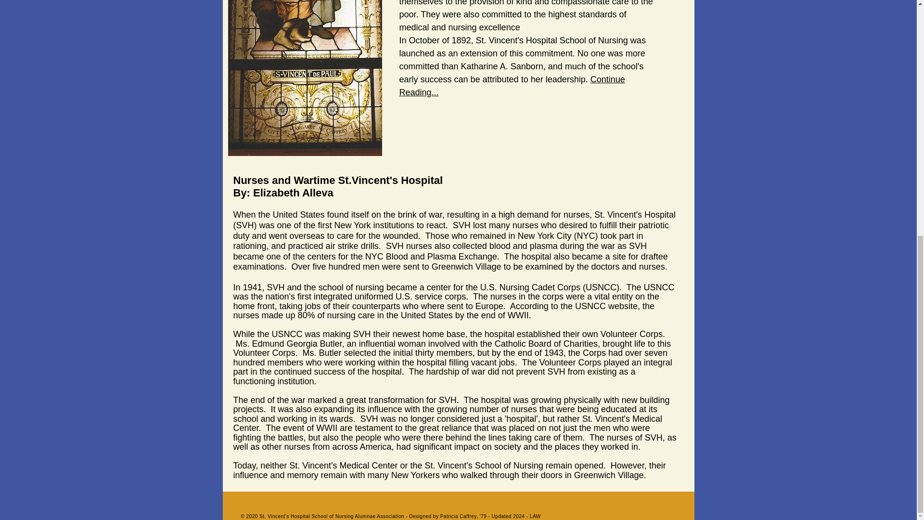  I want to click on Continue Reading..., so click(512, 86).